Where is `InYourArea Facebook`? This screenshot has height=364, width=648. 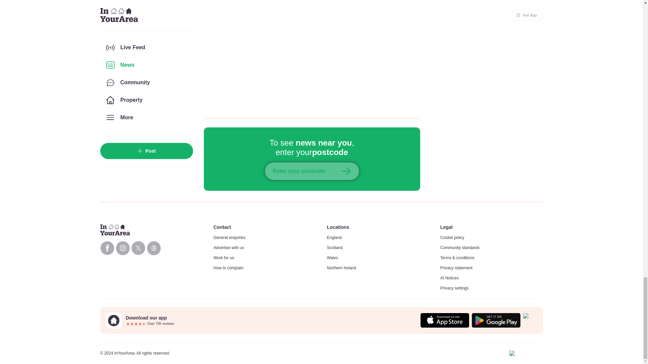 InYourArea Facebook is located at coordinates (107, 248).